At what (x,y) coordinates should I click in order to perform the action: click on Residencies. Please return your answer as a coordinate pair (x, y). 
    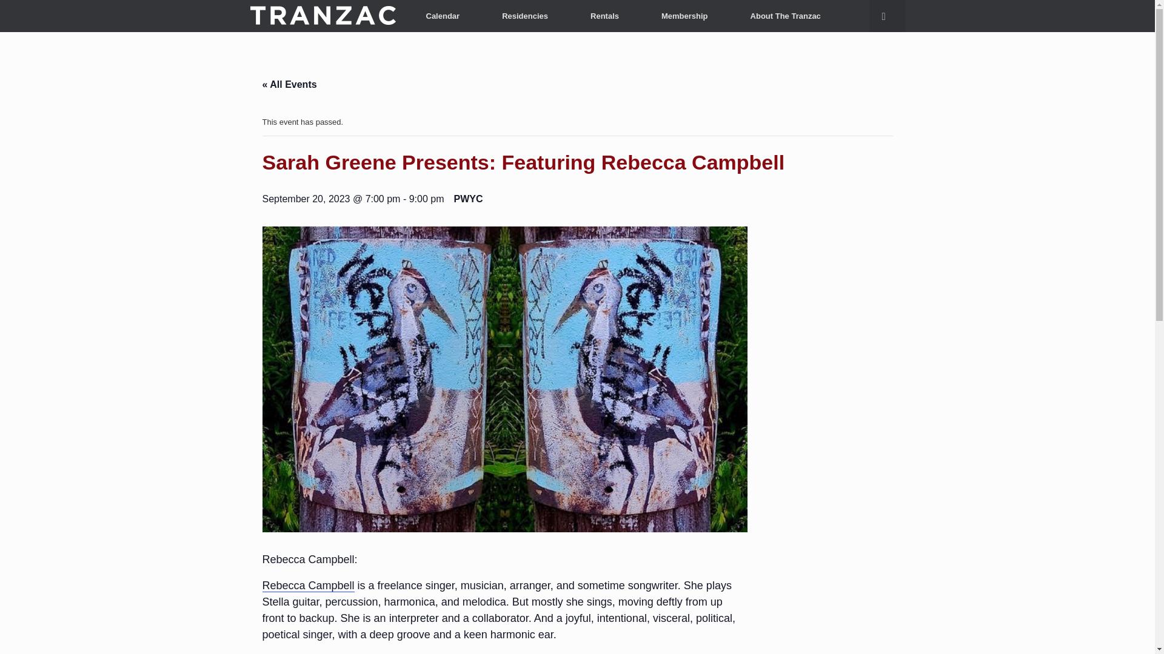
    Looking at the image, I should click on (524, 16).